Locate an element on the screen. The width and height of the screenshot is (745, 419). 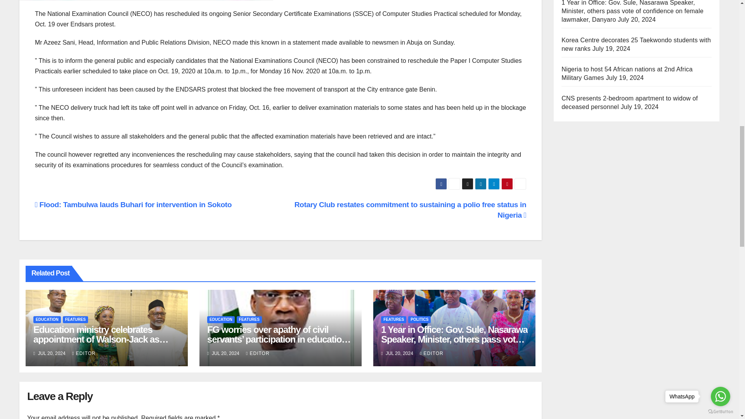
POLITICS is located at coordinates (419, 320).